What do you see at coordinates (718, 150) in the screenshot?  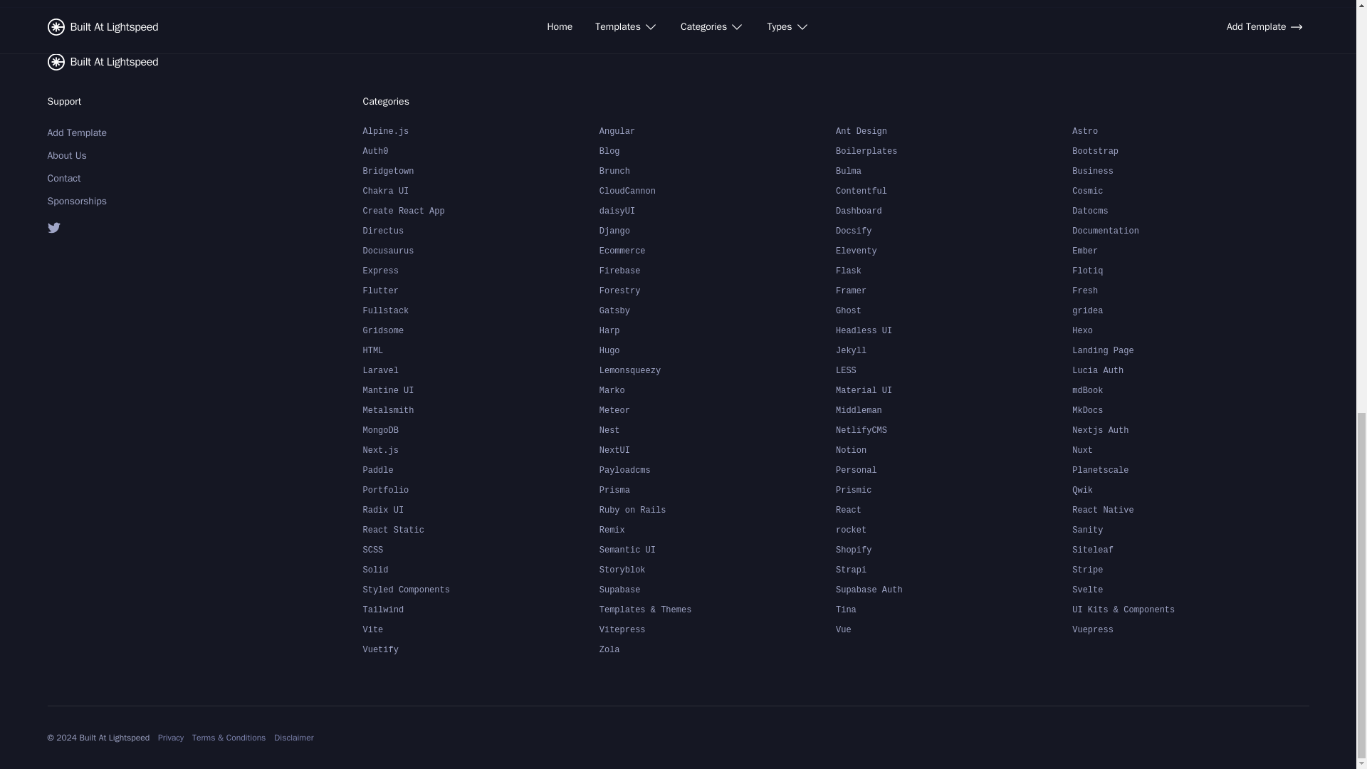 I see `Blog` at bounding box center [718, 150].